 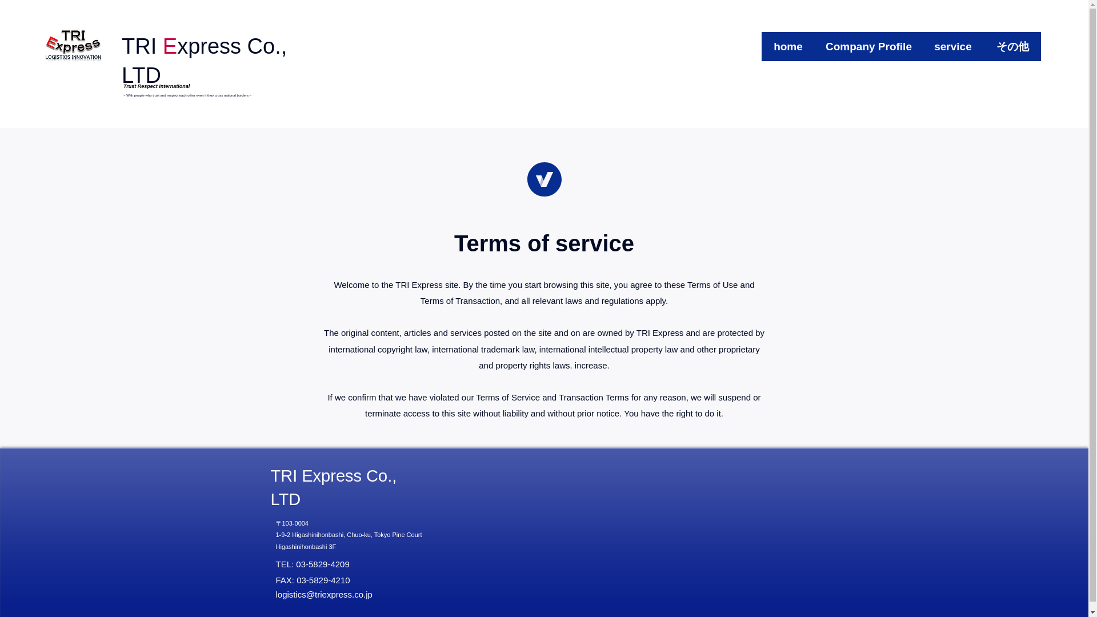 I want to click on TRI Express Co., LTD, so click(x=334, y=487).